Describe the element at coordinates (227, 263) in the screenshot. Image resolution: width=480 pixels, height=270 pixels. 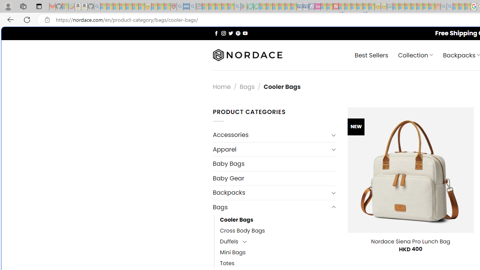
I see `Totes` at that location.